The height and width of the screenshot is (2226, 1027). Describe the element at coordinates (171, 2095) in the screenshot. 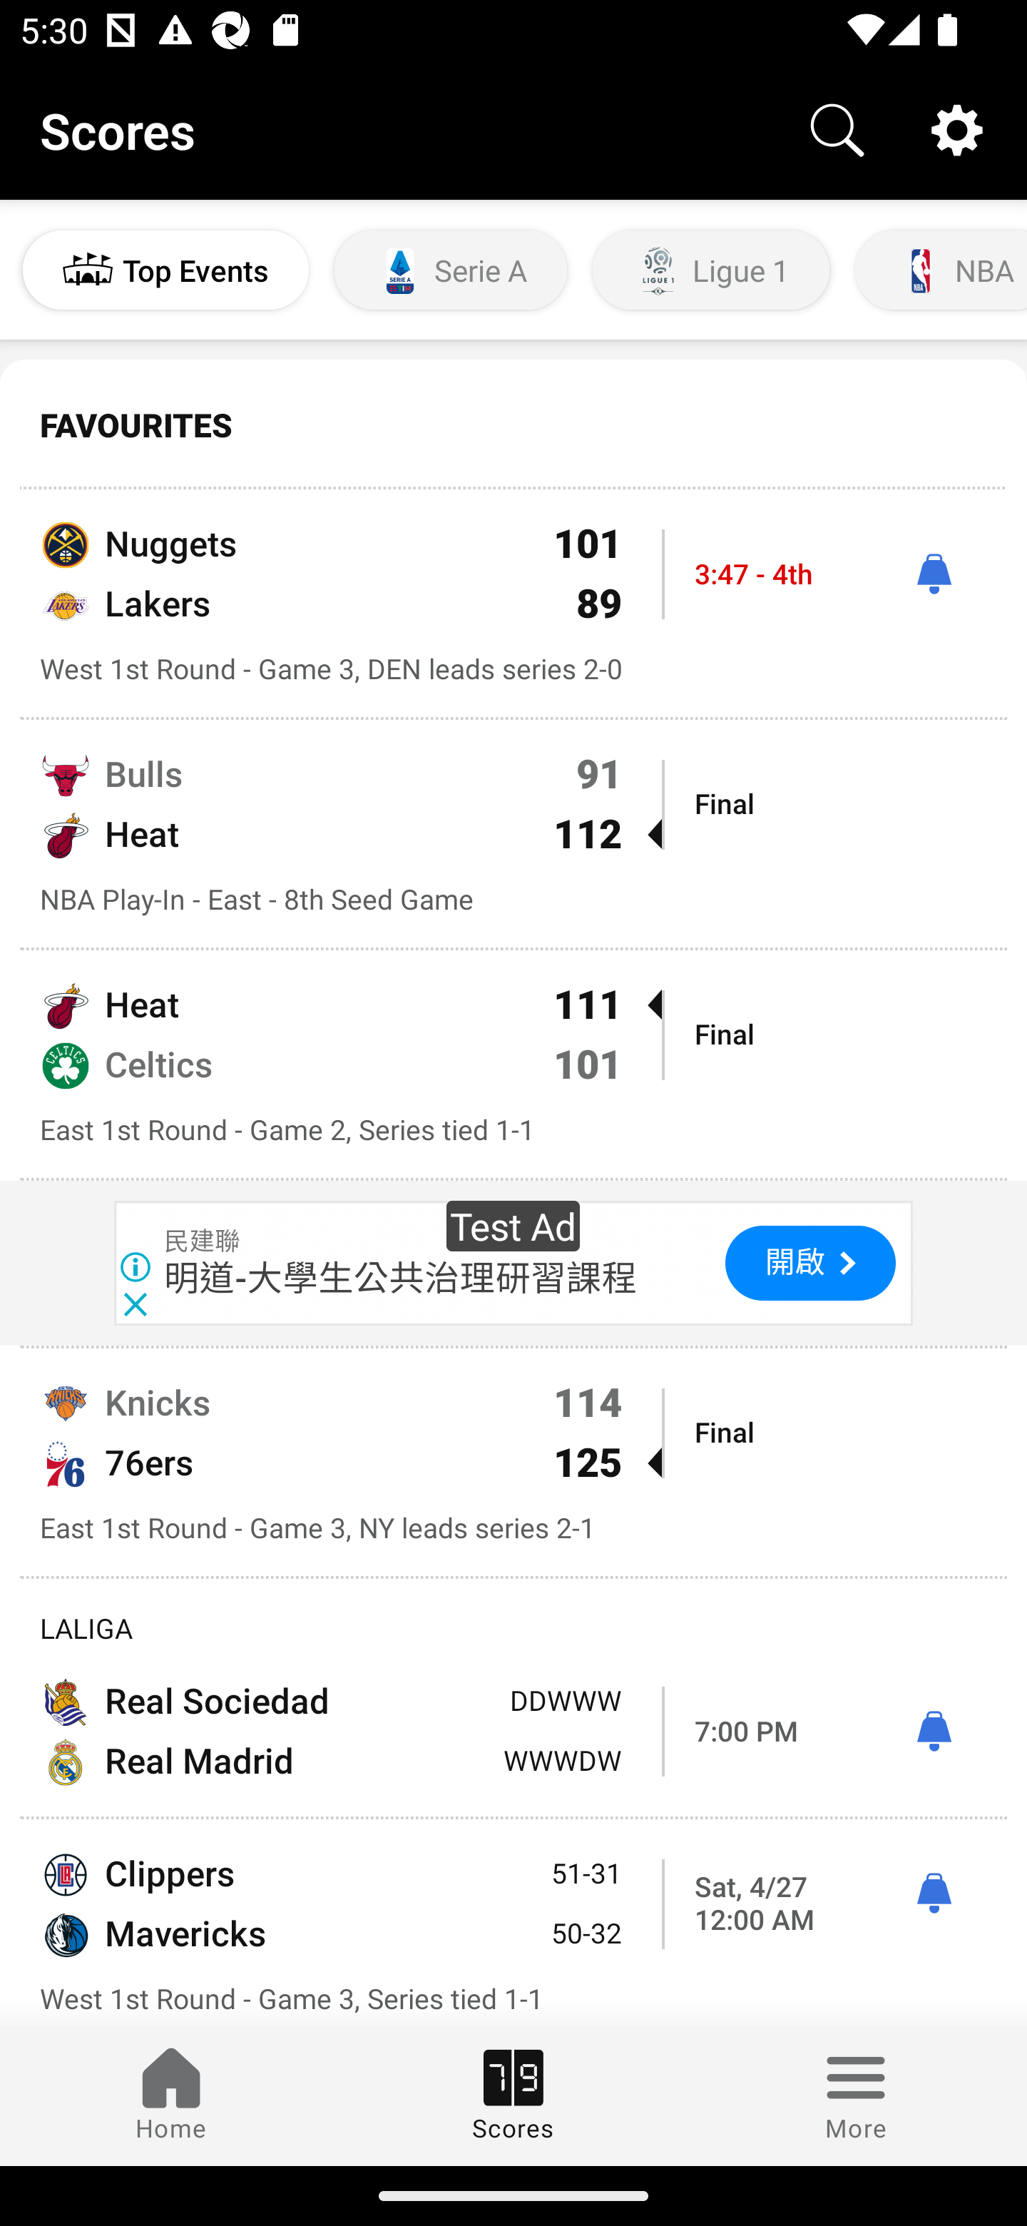

I see `Home` at that location.